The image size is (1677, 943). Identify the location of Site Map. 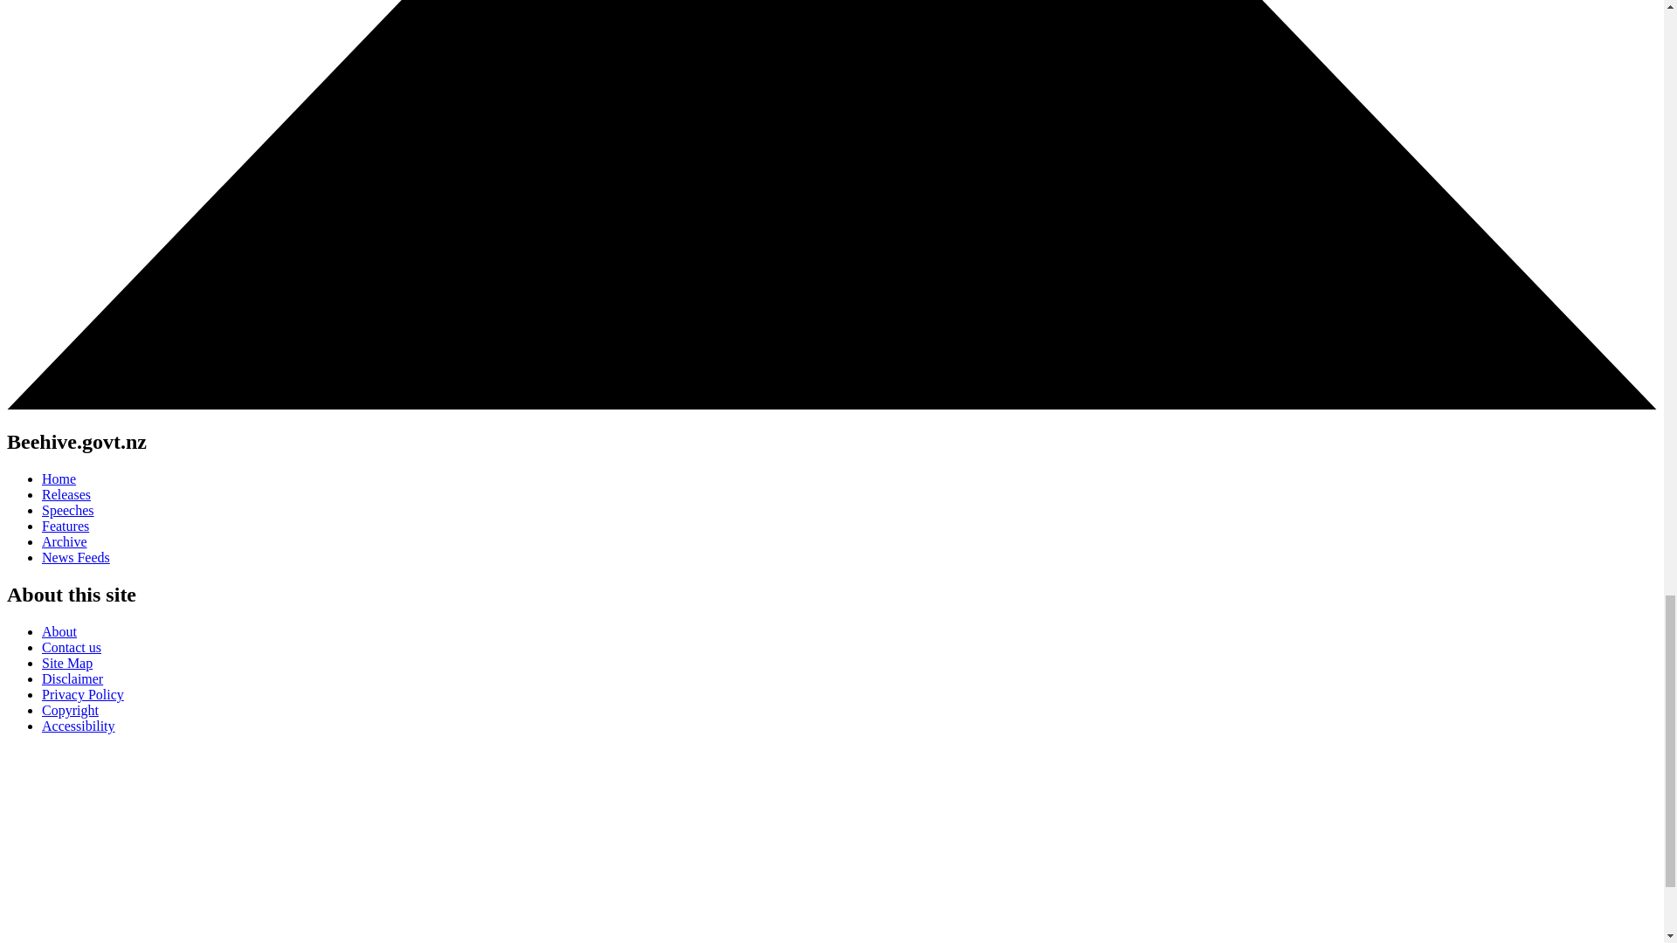
(66, 662).